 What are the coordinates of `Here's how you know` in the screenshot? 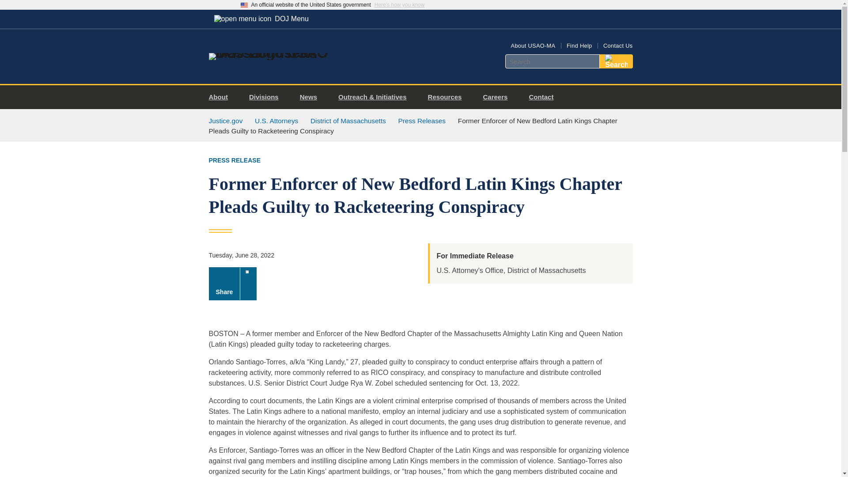 It's located at (399, 5).